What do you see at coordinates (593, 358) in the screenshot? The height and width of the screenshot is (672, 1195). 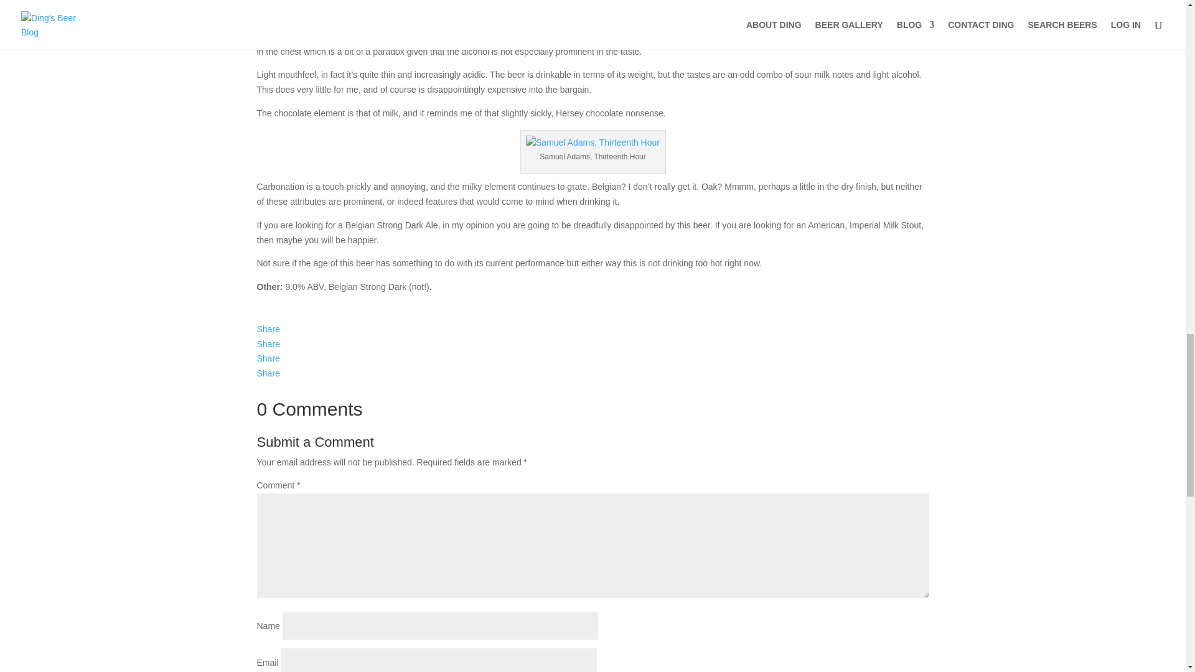 I see `Share` at bounding box center [593, 358].